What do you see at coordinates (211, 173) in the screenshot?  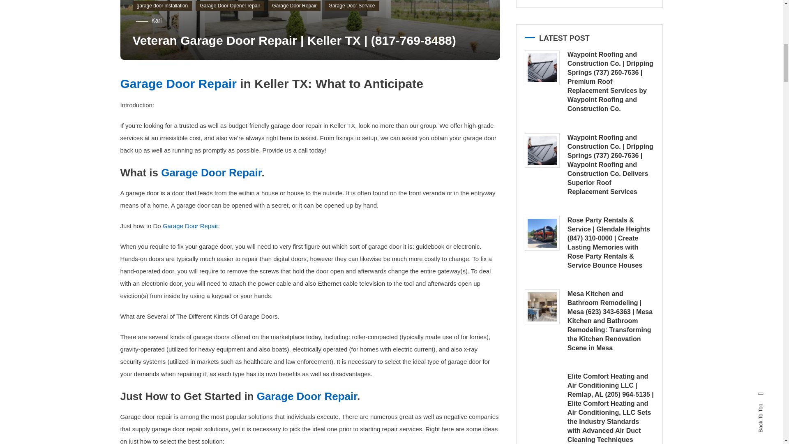 I see `Garage Door Repair` at bounding box center [211, 173].